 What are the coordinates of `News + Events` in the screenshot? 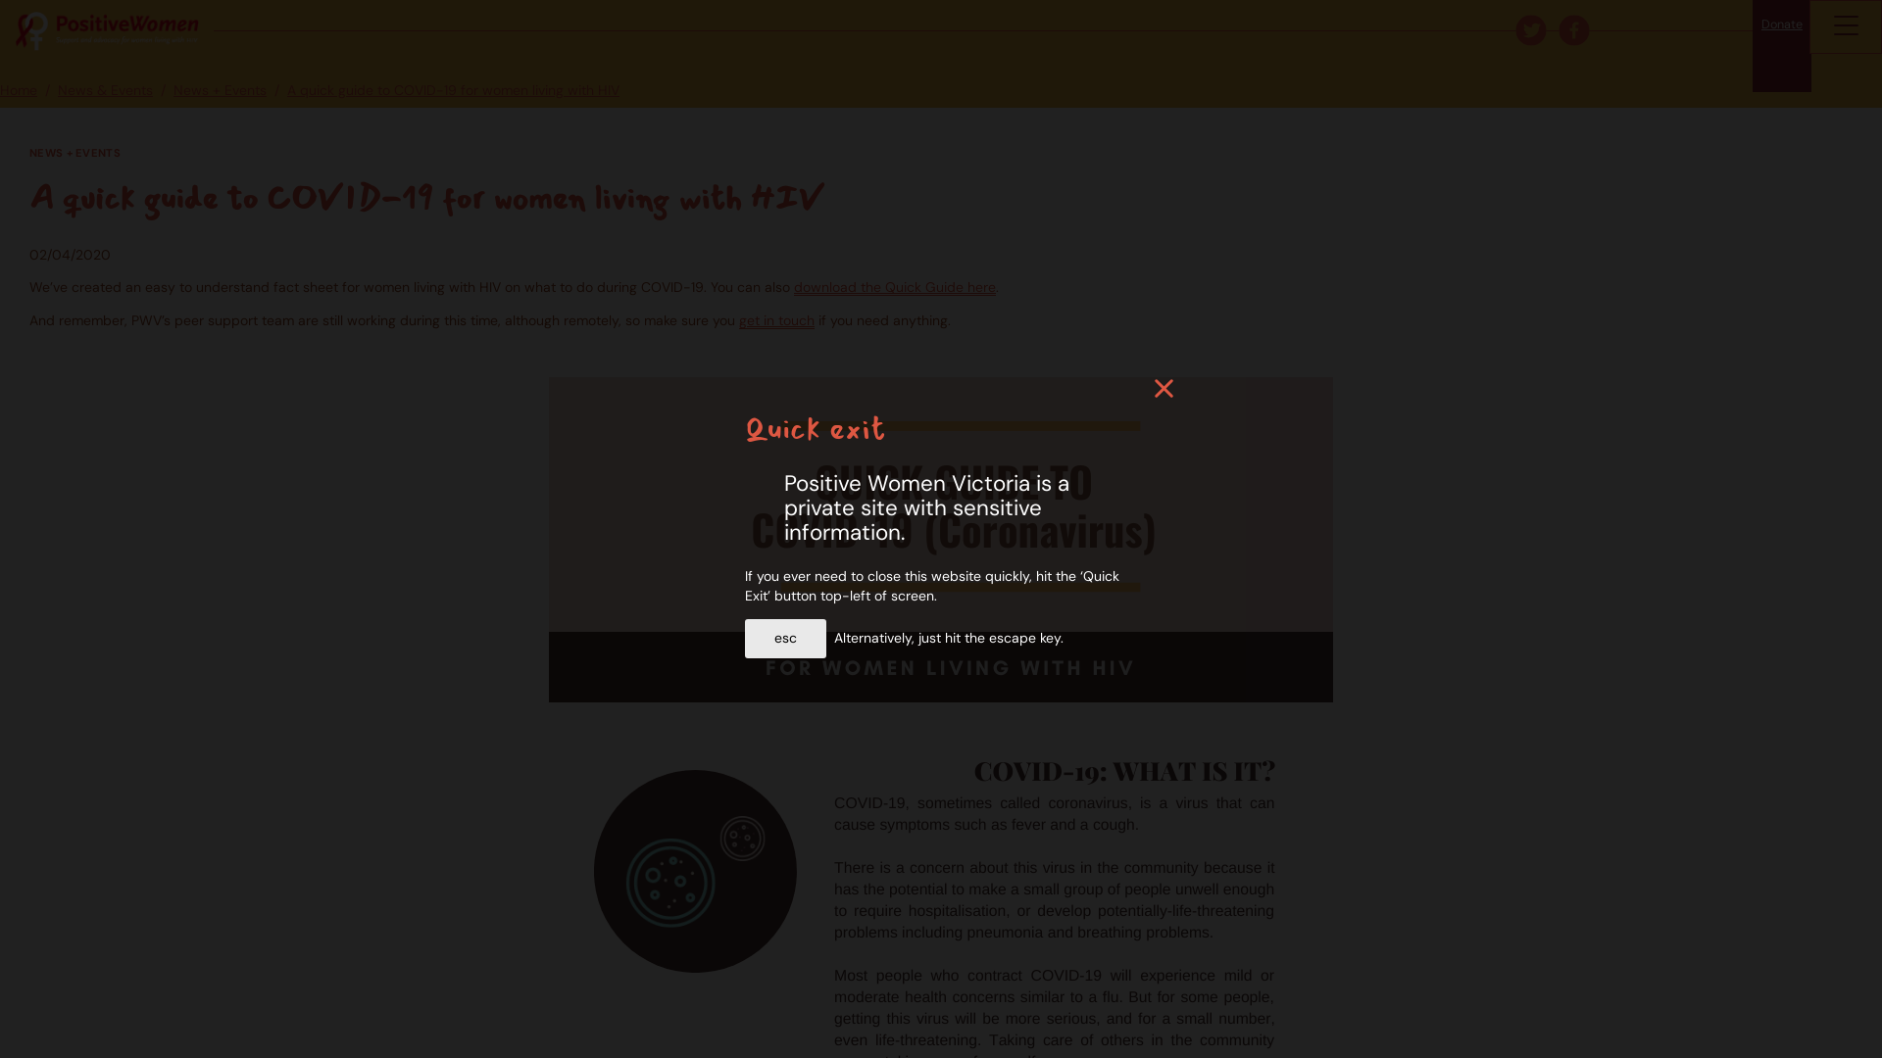 It's located at (220, 90).